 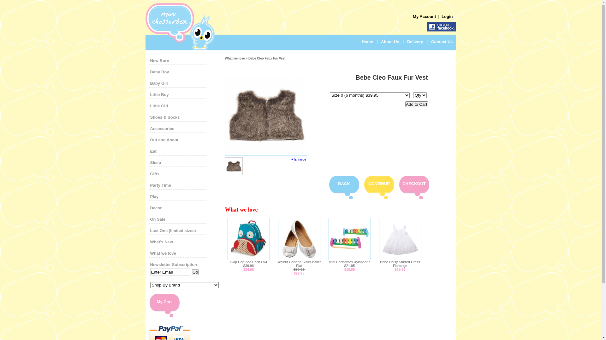 What do you see at coordinates (417, 105) in the screenshot?
I see `Add to Cart` at bounding box center [417, 105].